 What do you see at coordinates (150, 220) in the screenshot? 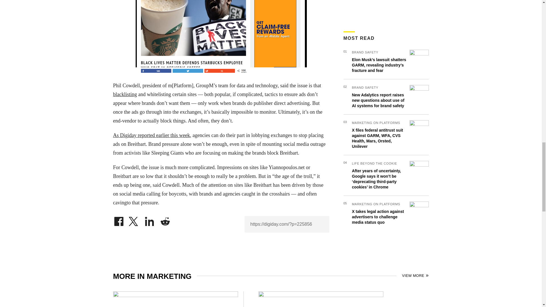
I see `Share on LinkedIn` at bounding box center [150, 220].